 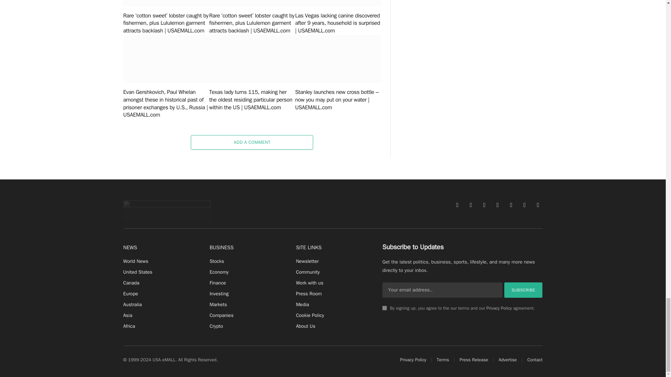 I want to click on Subscribe, so click(x=524, y=290).